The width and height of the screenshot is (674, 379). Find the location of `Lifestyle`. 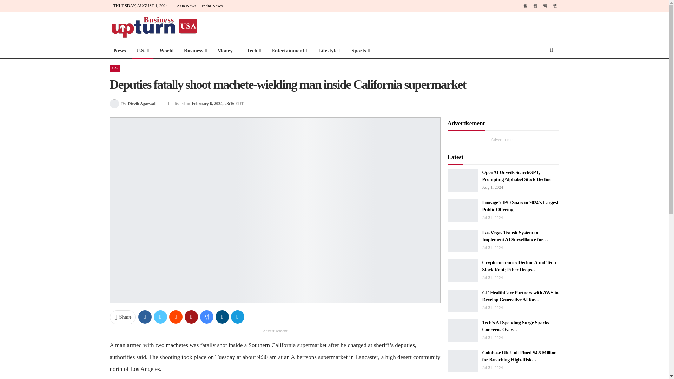

Lifestyle is located at coordinates (330, 51).